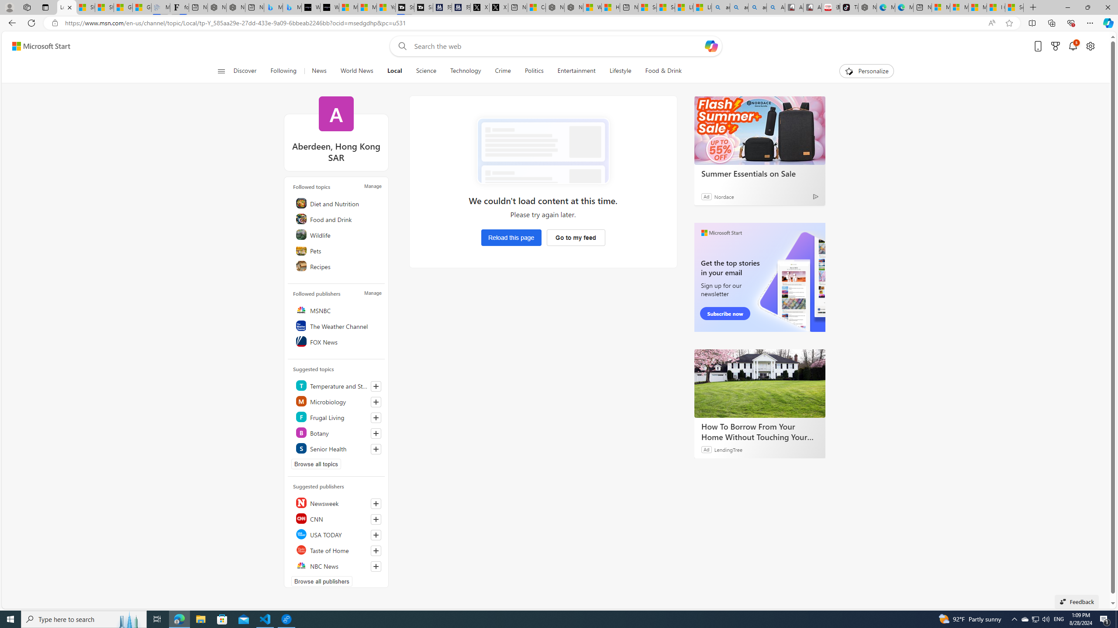  What do you see at coordinates (36, 46) in the screenshot?
I see `Skip to footer` at bounding box center [36, 46].